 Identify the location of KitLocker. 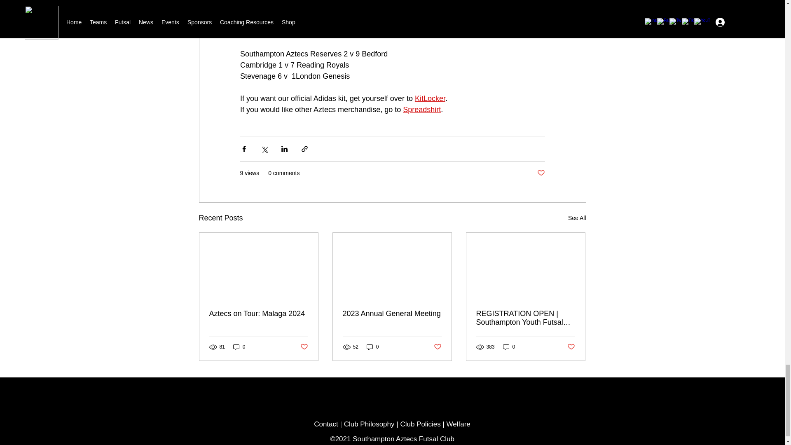
(429, 98).